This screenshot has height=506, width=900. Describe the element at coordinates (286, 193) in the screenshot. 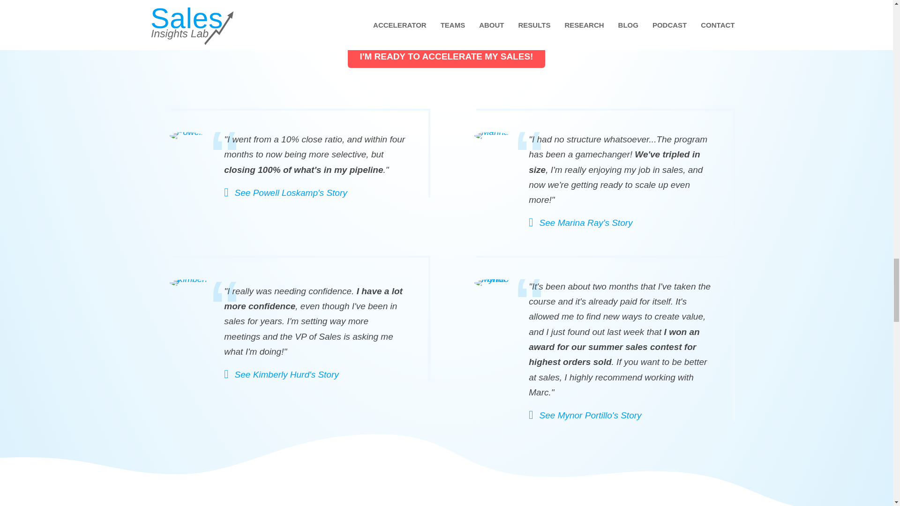

I see `See Powell Loskamp'S Story` at that location.